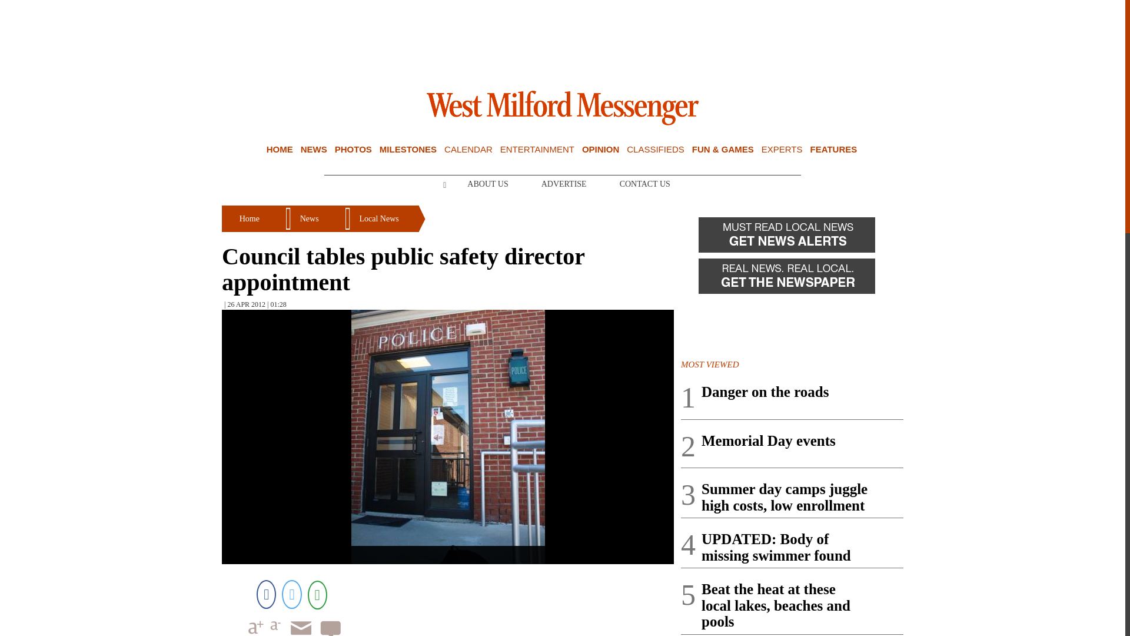 The width and height of the screenshot is (1130, 636). I want to click on FEATURES, so click(833, 150).